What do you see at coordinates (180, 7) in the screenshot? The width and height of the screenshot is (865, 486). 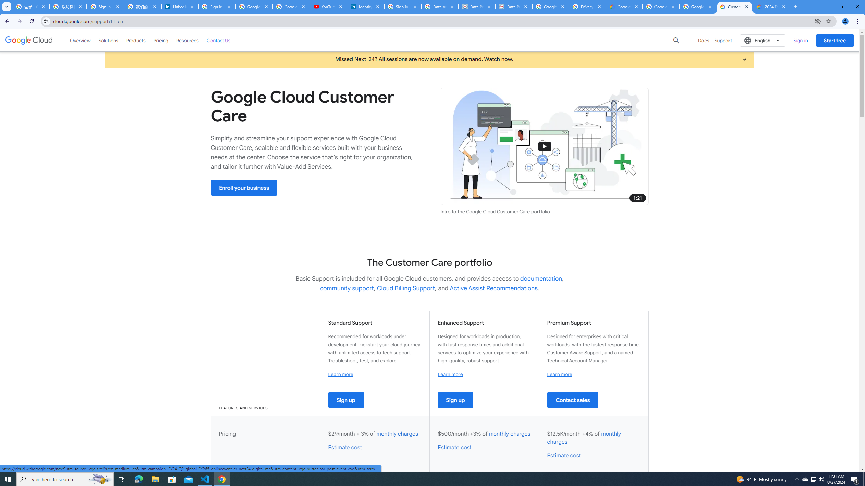 I see `LinkedIn Privacy Policy` at bounding box center [180, 7].